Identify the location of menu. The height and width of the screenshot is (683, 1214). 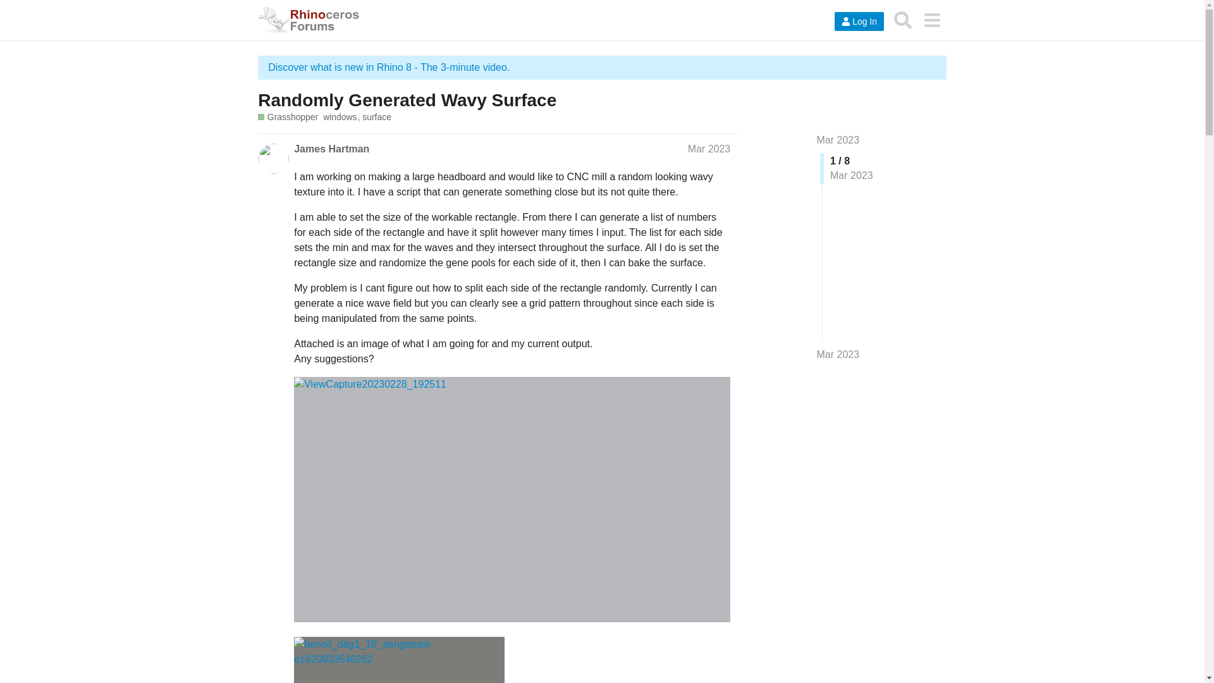
(931, 20).